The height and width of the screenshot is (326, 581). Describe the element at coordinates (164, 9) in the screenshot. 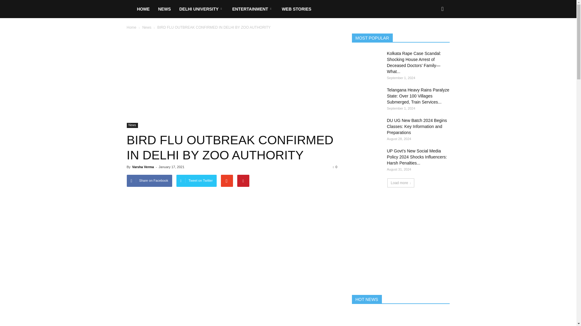

I see `NEWS` at that location.